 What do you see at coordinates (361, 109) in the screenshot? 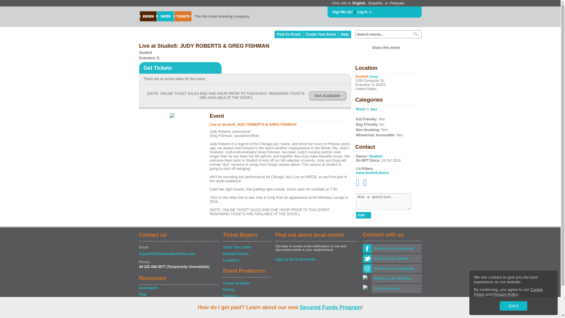
I see `Music` at bounding box center [361, 109].